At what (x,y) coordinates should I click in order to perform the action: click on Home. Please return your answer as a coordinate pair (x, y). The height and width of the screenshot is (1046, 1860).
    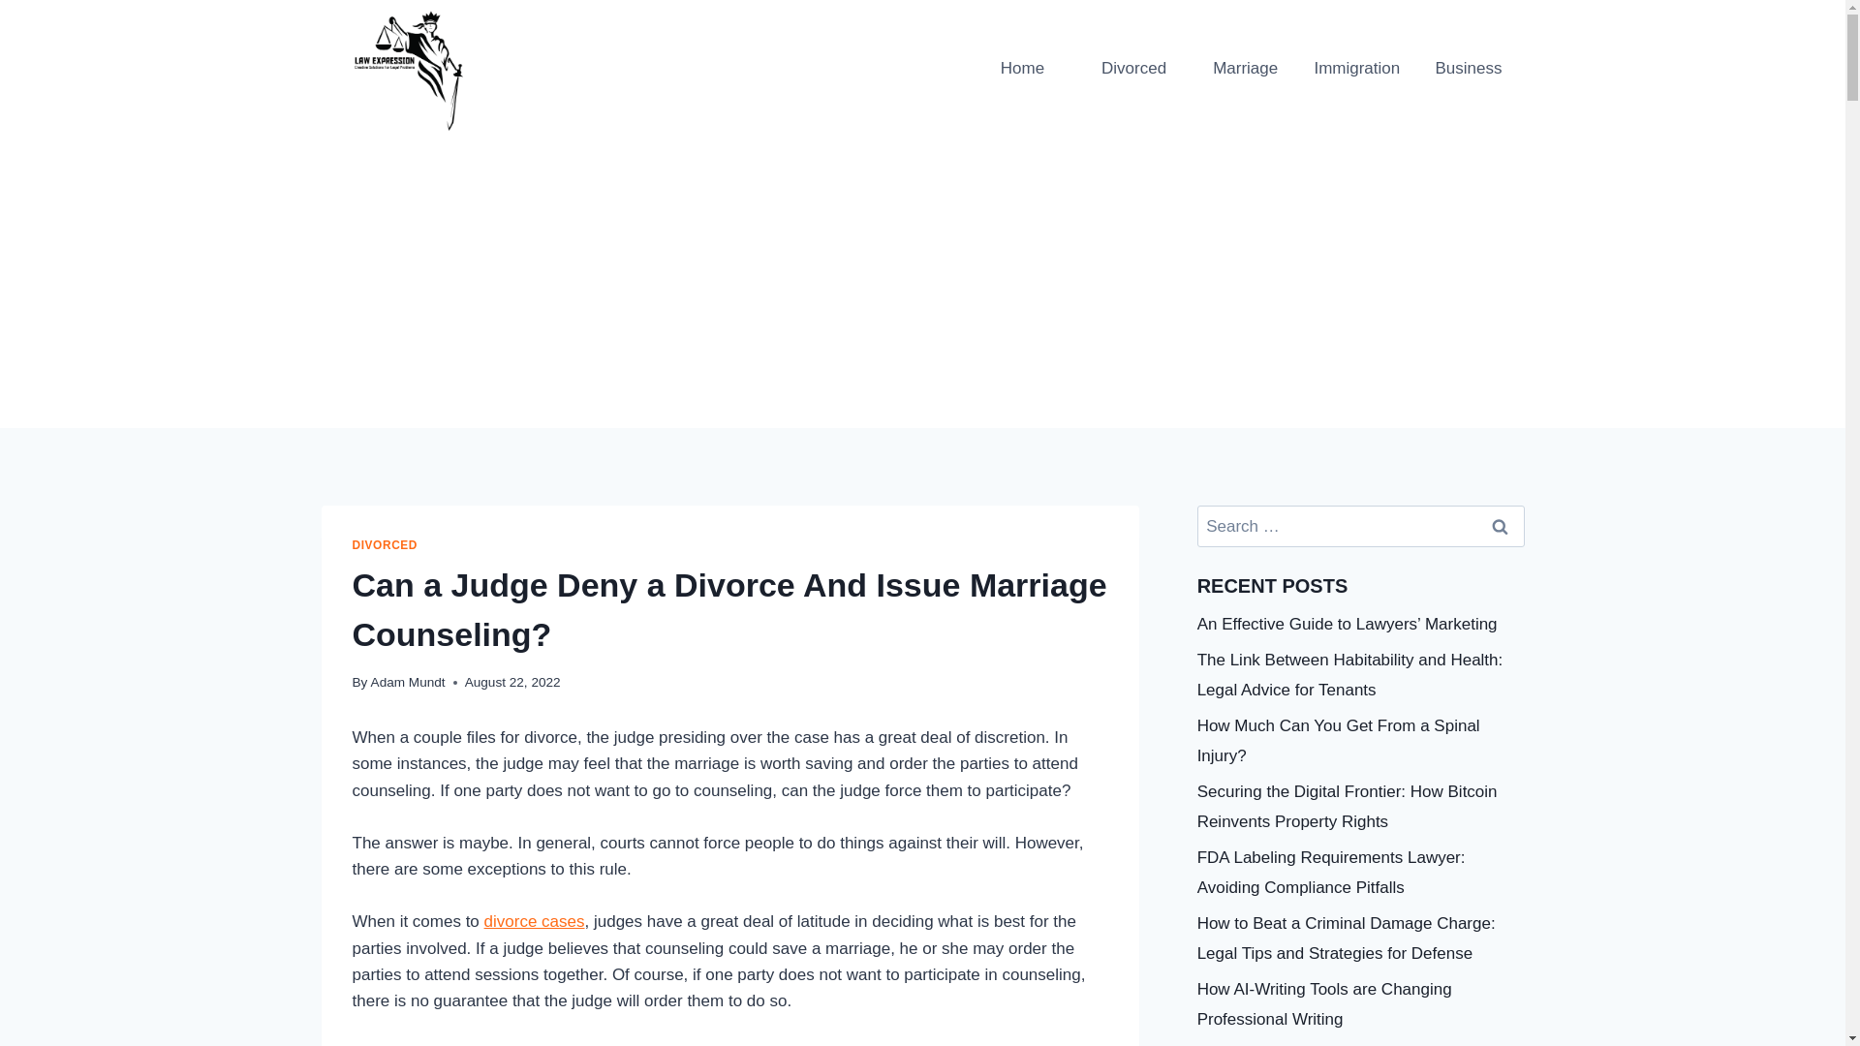
    Looking at the image, I should click on (1023, 69).